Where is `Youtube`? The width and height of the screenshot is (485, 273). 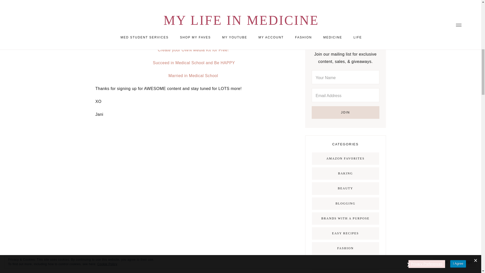
Youtube is located at coordinates (333, 7).